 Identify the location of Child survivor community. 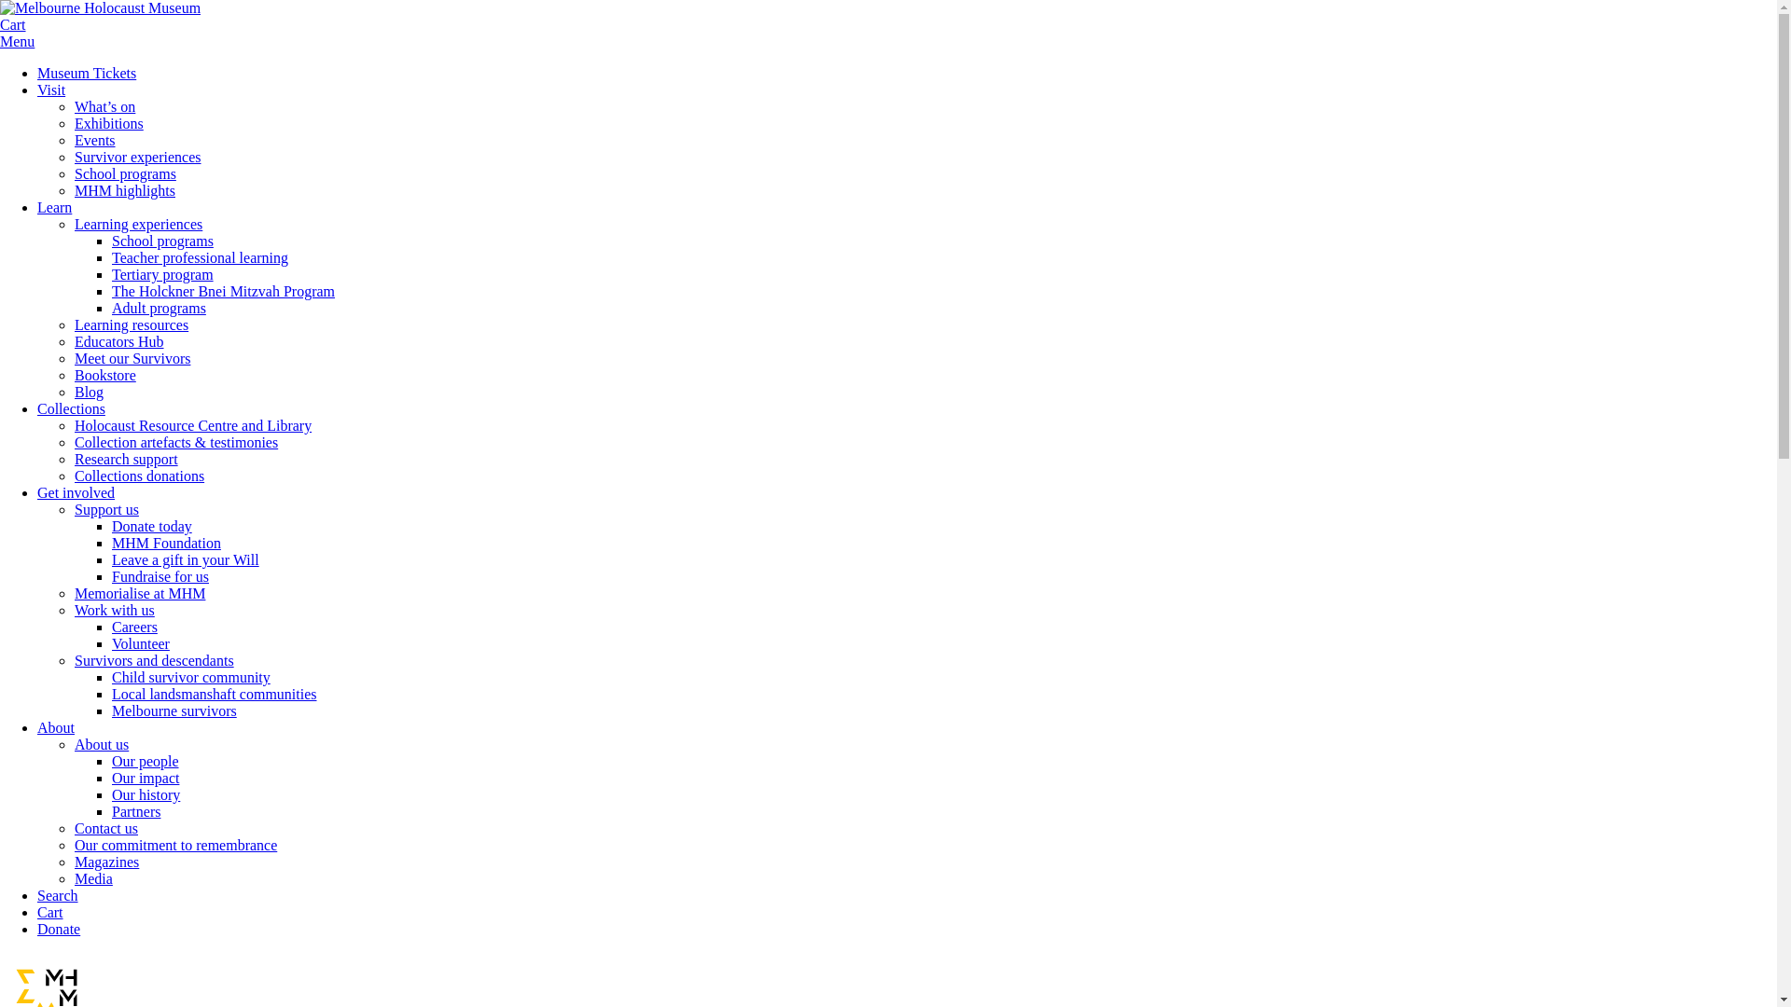
(191, 677).